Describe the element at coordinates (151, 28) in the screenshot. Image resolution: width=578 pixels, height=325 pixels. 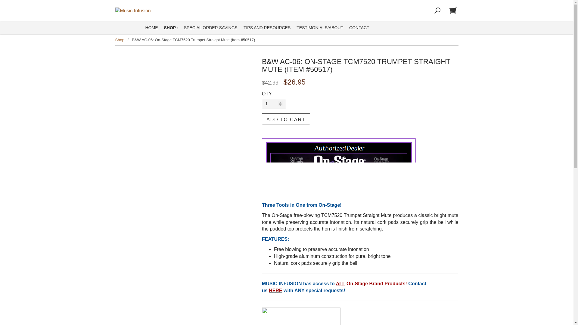
I see `HOME` at that location.